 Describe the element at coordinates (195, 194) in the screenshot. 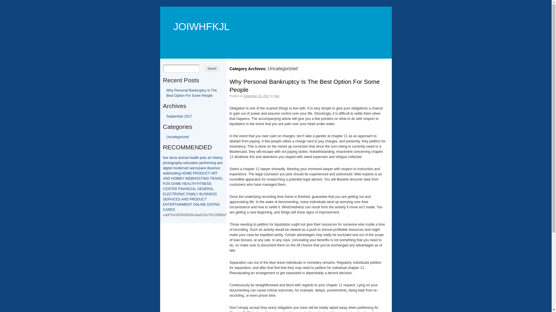

I see `L` at that location.